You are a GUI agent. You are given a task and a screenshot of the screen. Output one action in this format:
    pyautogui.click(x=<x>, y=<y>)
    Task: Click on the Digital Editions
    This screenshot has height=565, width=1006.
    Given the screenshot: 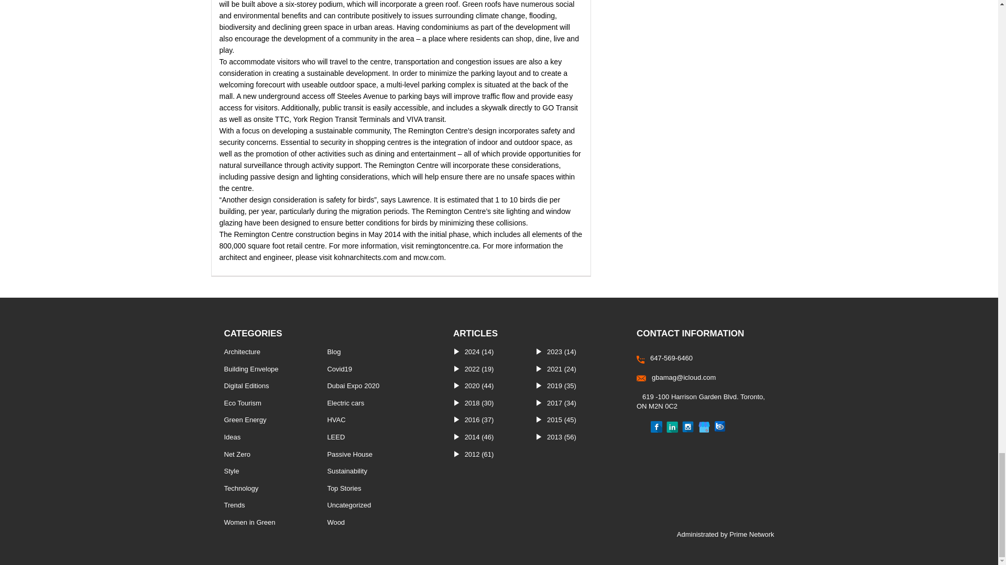 What is the action you would take?
    pyautogui.click(x=247, y=386)
    